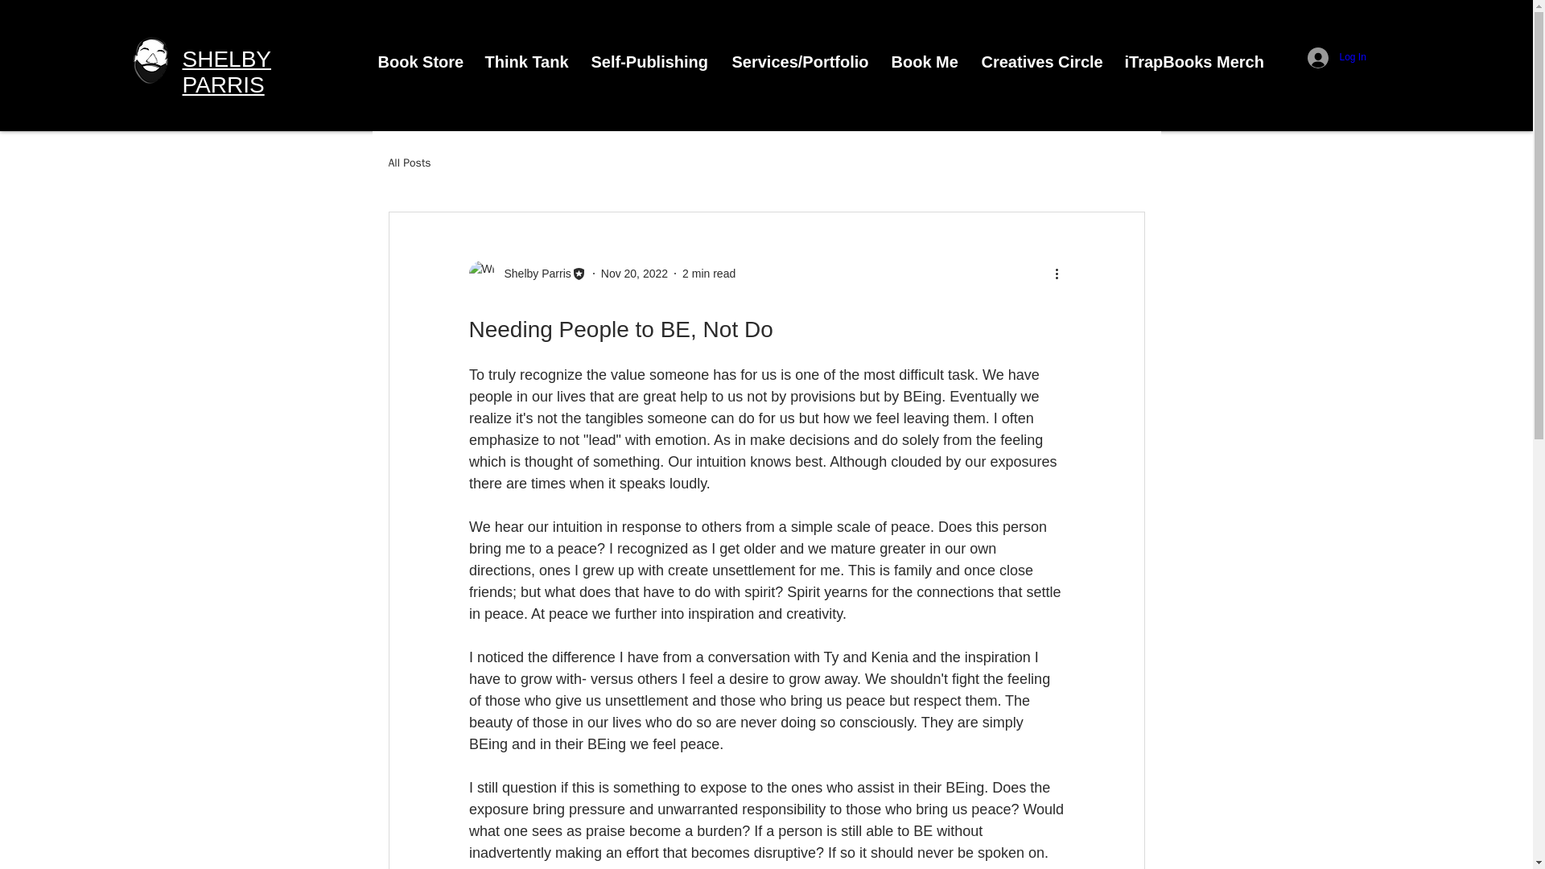 Image resolution: width=1545 pixels, height=869 pixels. I want to click on Shelby Parris, so click(532, 274).